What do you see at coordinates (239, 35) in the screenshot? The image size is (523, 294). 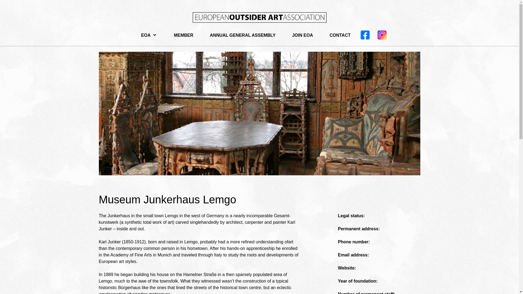 I see `ANNUAL GENERAL ASSEMBLY` at bounding box center [239, 35].